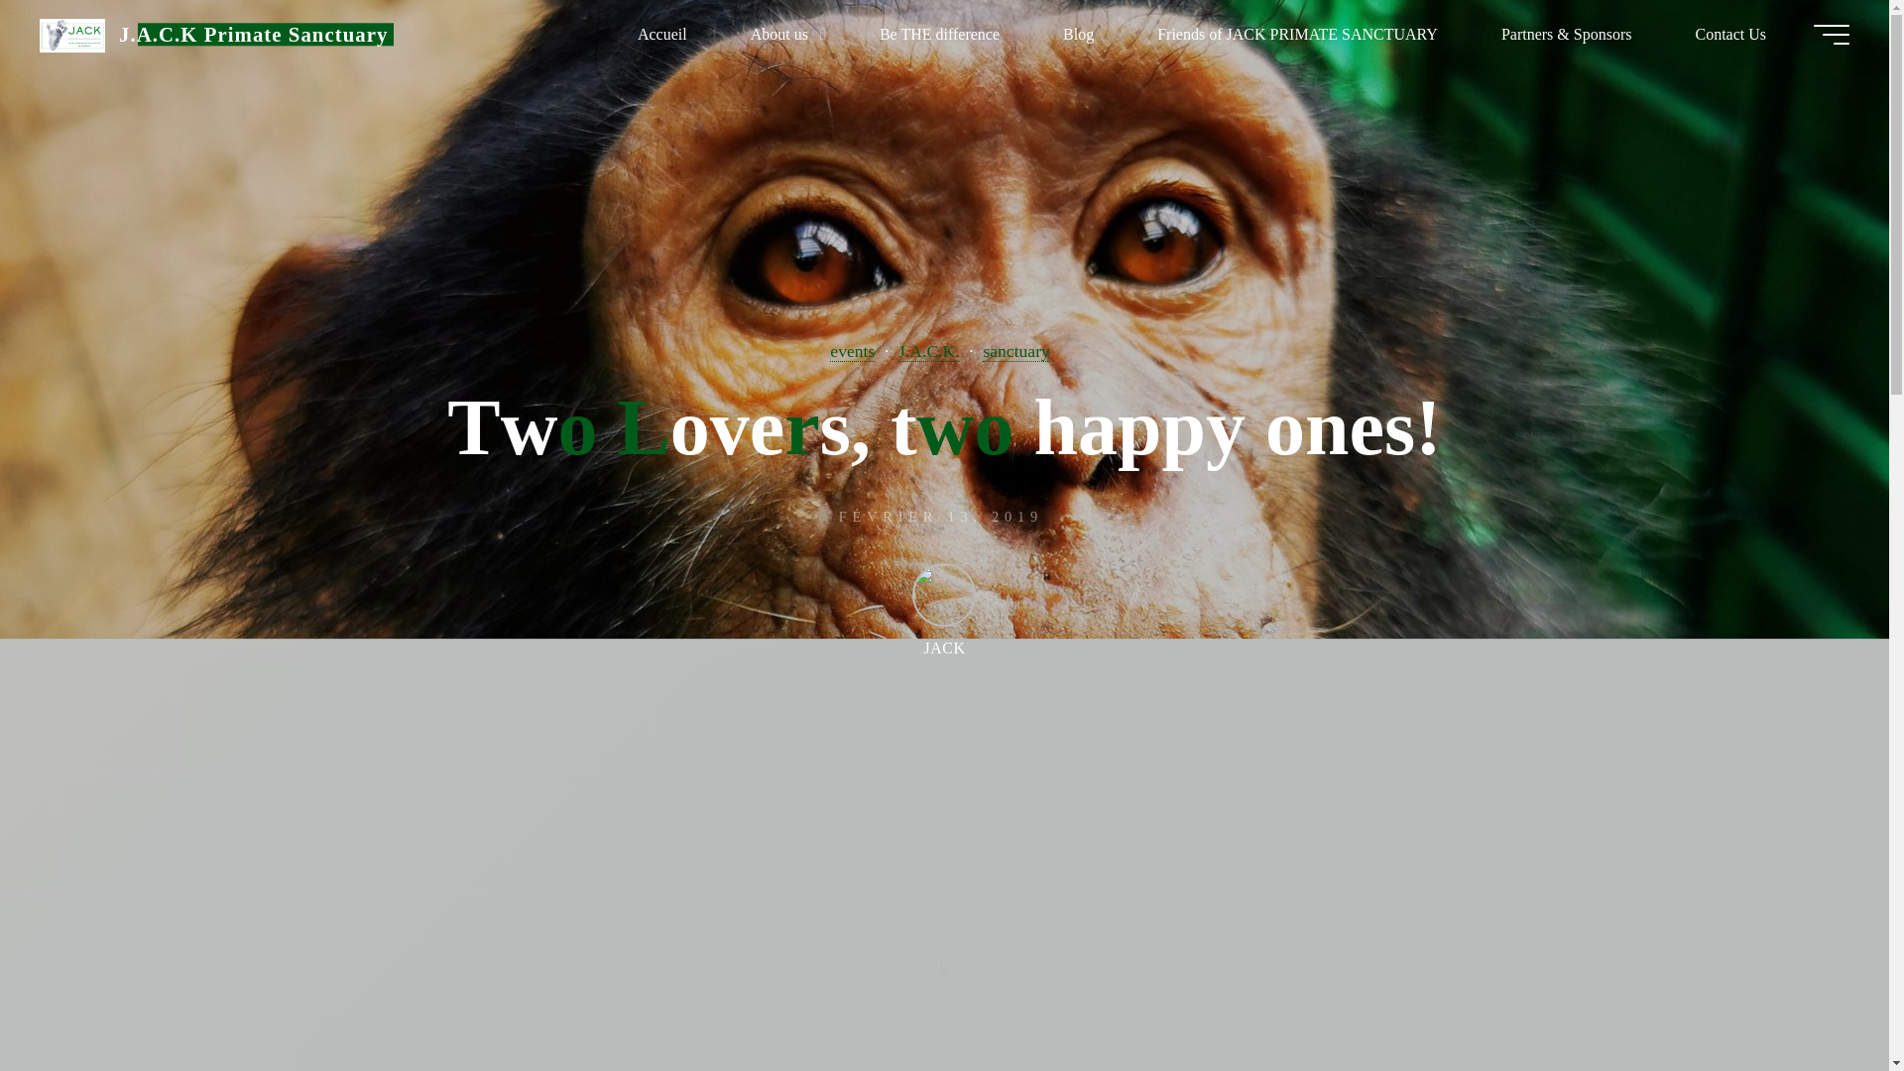 This screenshot has width=1904, height=1071. What do you see at coordinates (253, 34) in the screenshot?
I see `J.A.C.K Primate Sanctuary` at bounding box center [253, 34].